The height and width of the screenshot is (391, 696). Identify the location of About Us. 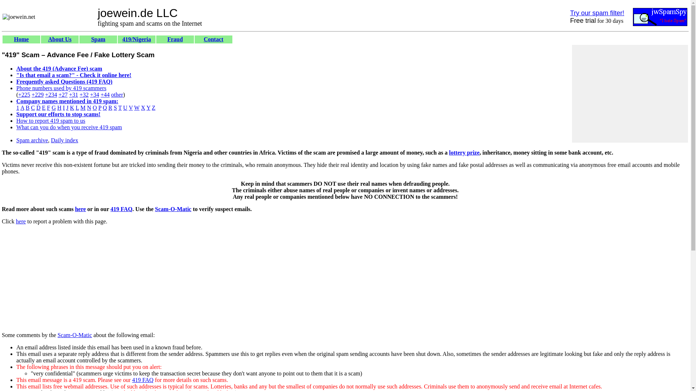
(59, 39).